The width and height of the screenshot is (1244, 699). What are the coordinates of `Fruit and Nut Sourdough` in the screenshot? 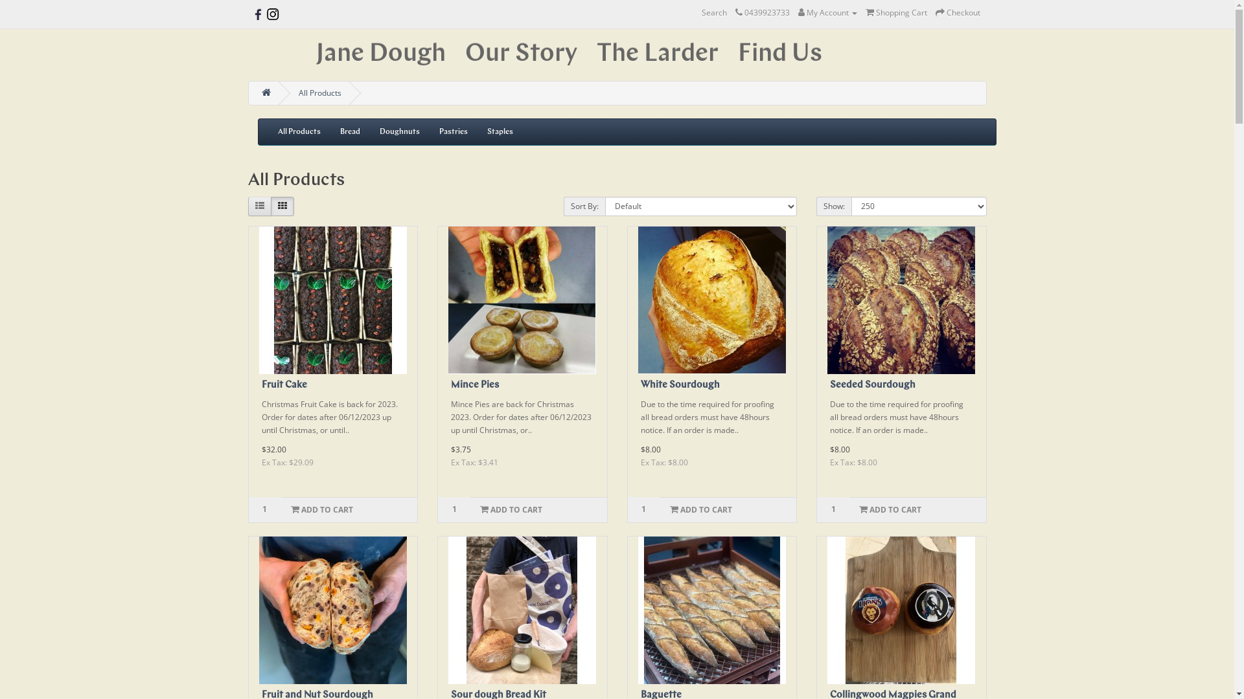 It's located at (333, 610).